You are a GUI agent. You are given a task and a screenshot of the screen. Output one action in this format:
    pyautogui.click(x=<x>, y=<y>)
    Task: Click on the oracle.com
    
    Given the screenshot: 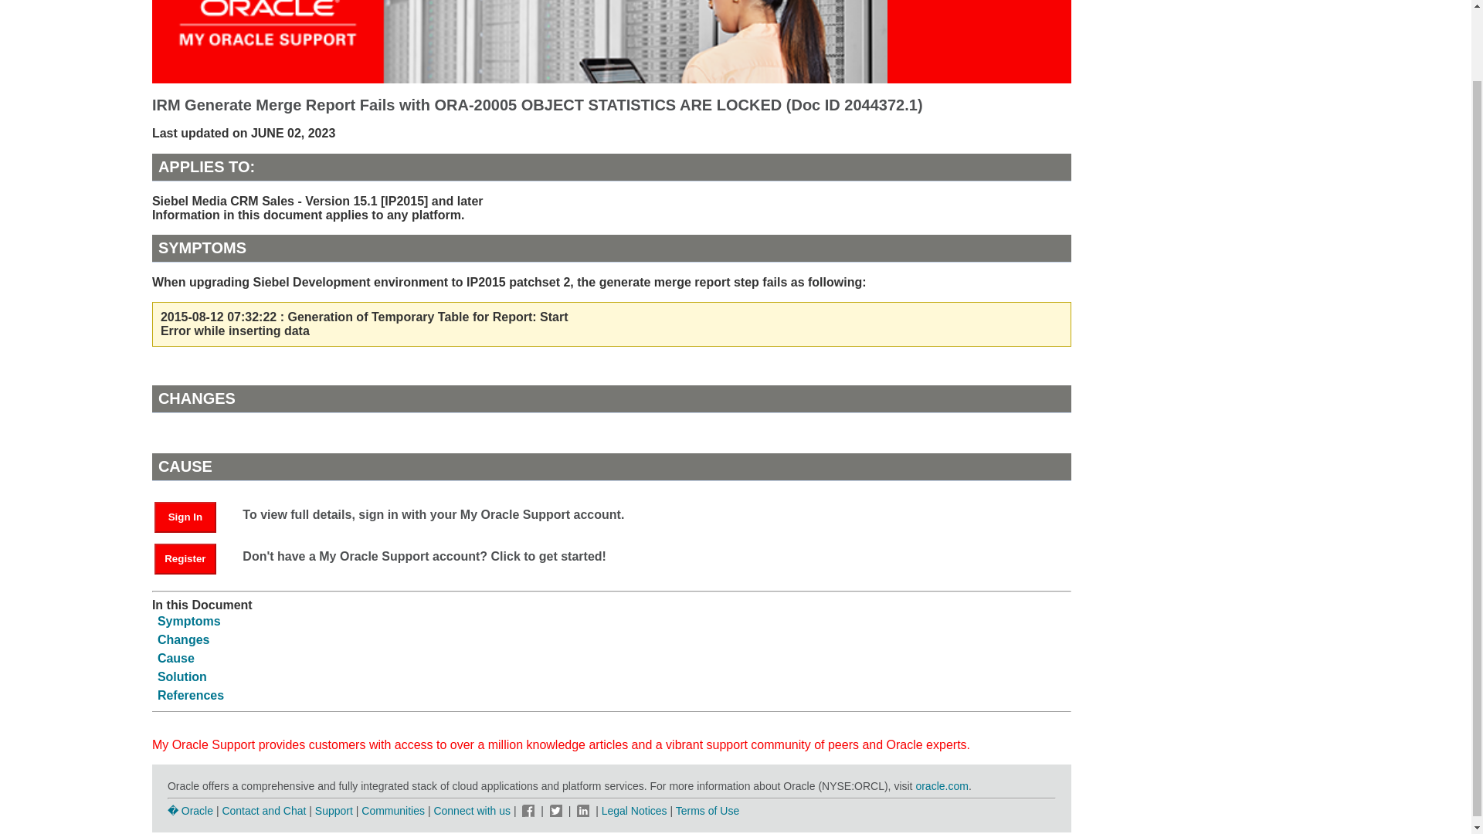 What is the action you would take?
    pyautogui.click(x=941, y=786)
    